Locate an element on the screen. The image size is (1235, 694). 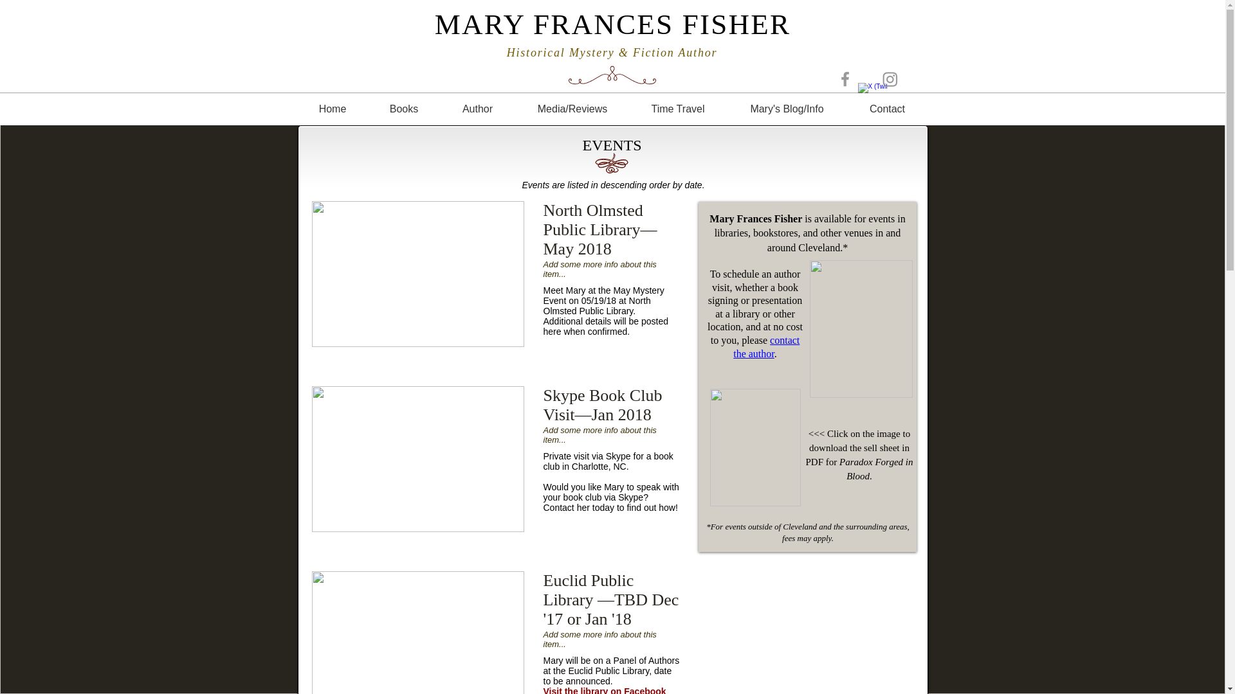
Contact is located at coordinates (887, 109).